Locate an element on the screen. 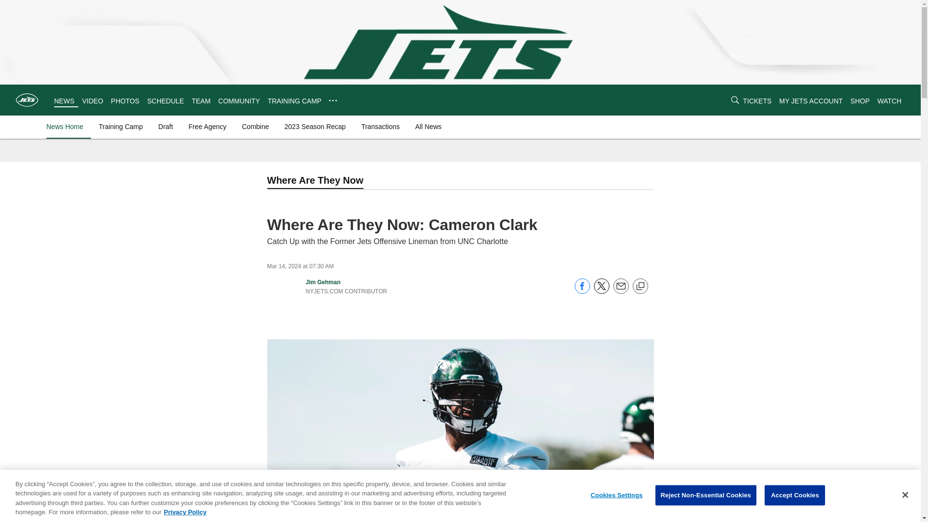 Image resolution: width=928 pixels, height=522 pixels. Training Camp is located at coordinates (120, 127).